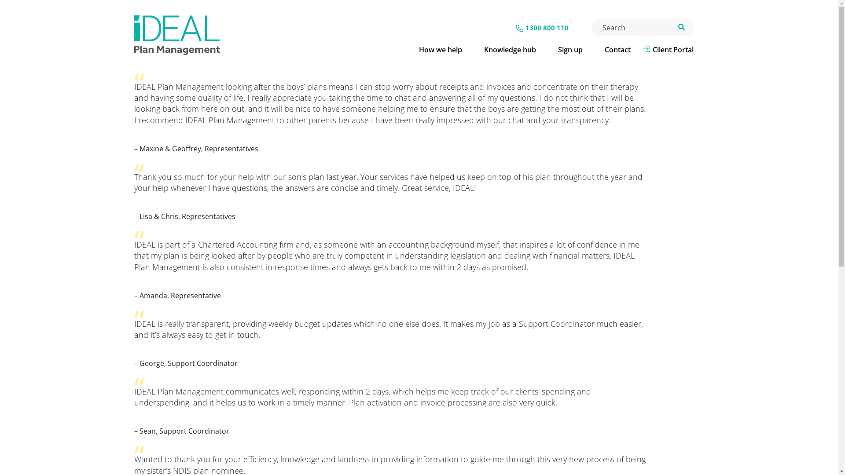 Image resolution: width=845 pixels, height=475 pixels. Describe the element at coordinates (440, 50) in the screenshot. I see `How we help` at that location.